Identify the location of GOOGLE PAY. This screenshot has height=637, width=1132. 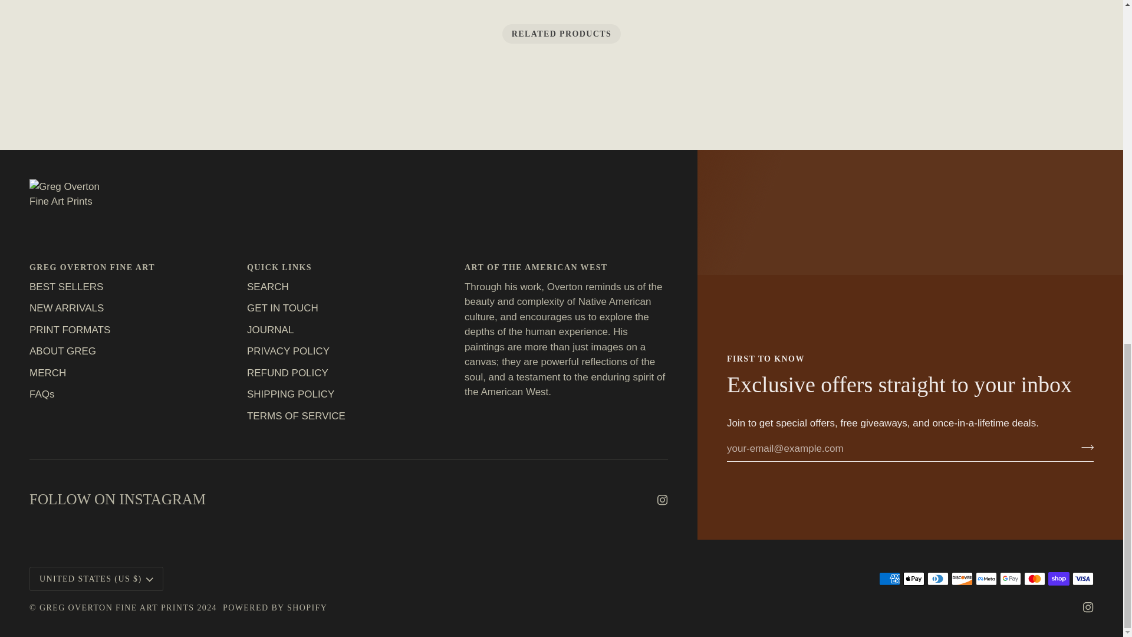
(1010, 578).